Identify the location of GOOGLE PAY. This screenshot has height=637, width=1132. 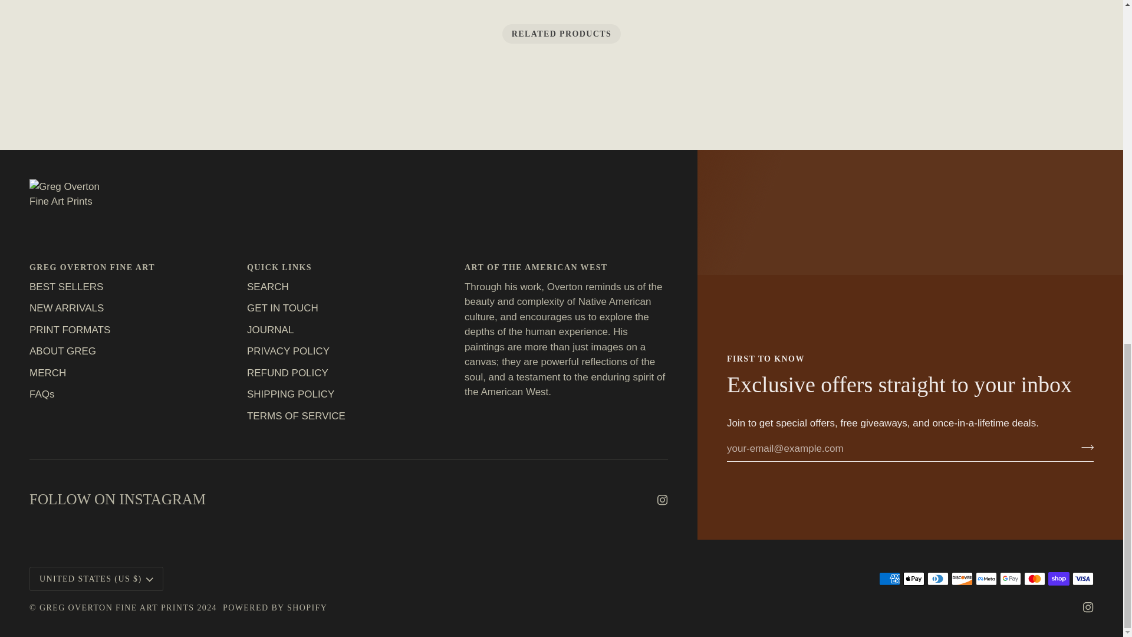
(1010, 578).